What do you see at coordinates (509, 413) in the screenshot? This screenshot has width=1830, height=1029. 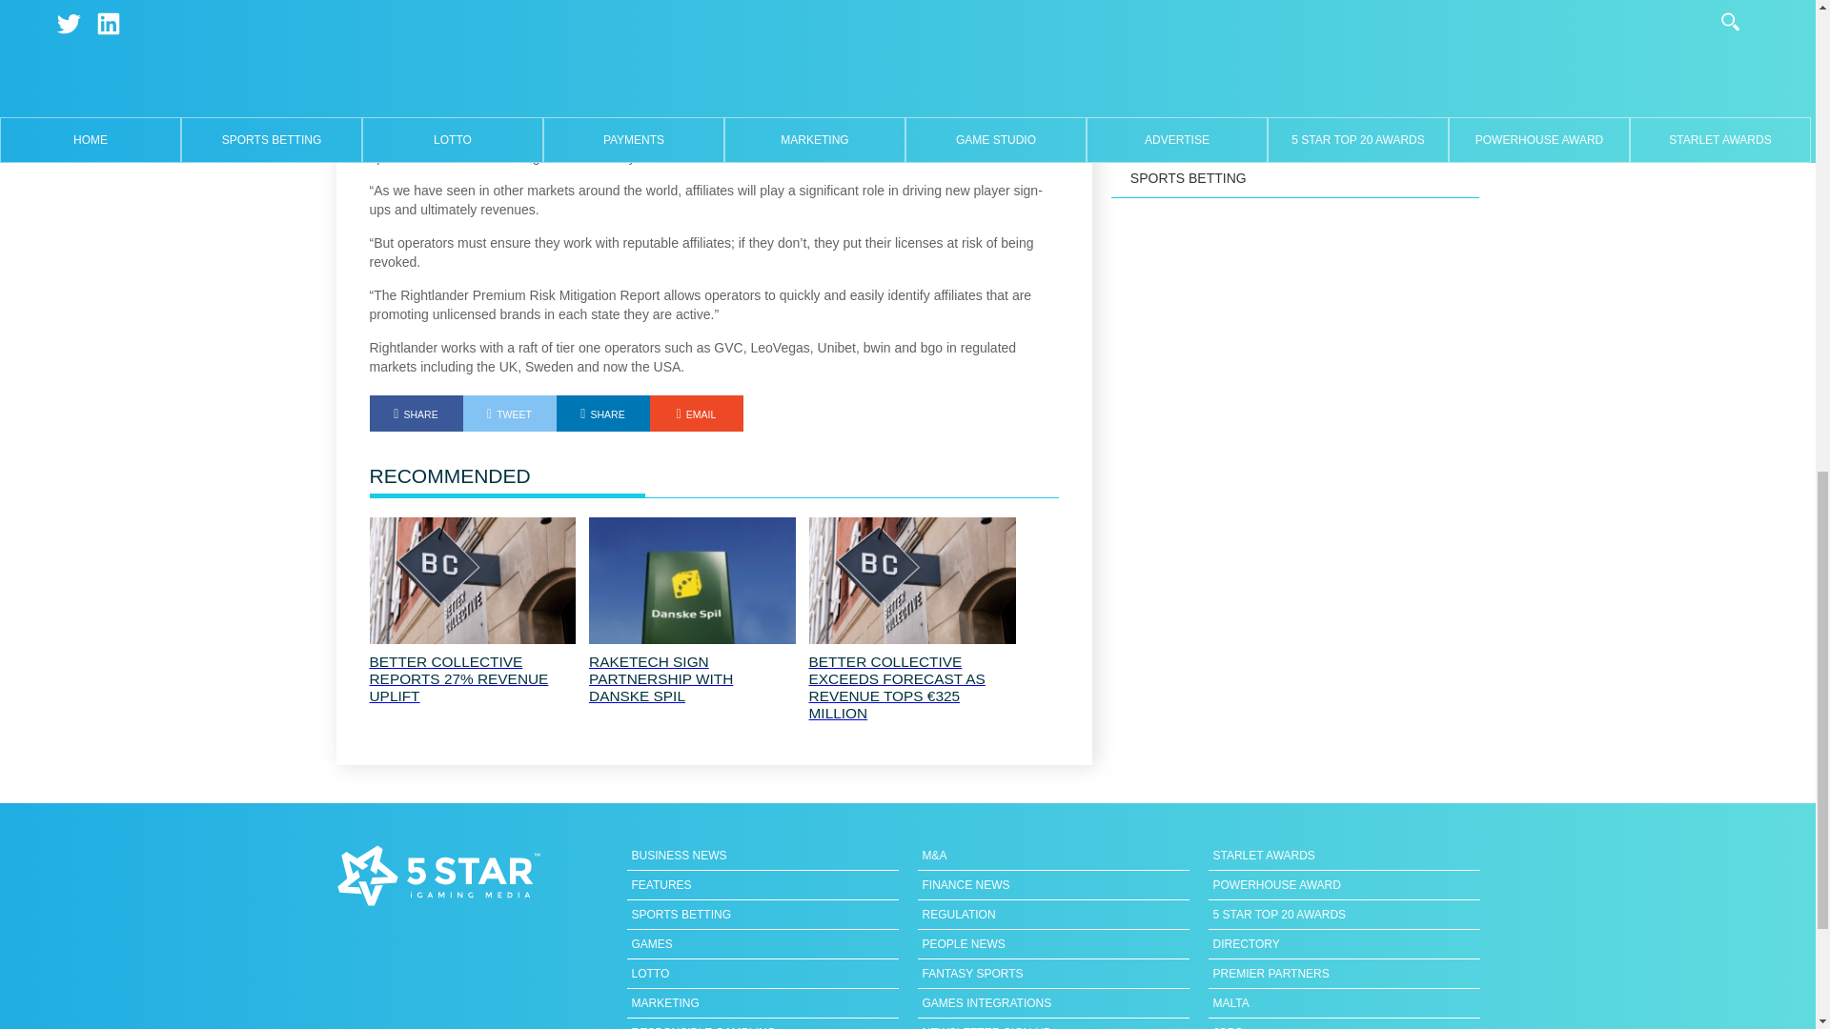 I see `TWEET` at bounding box center [509, 413].